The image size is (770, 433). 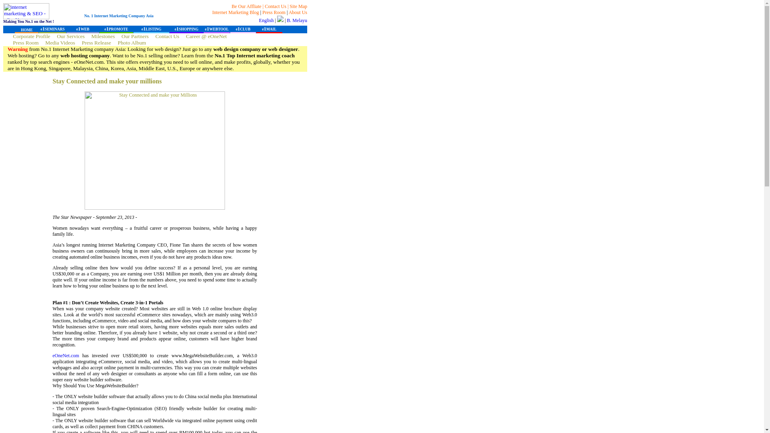 I want to click on Internet Marketing Blog, so click(x=235, y=12).